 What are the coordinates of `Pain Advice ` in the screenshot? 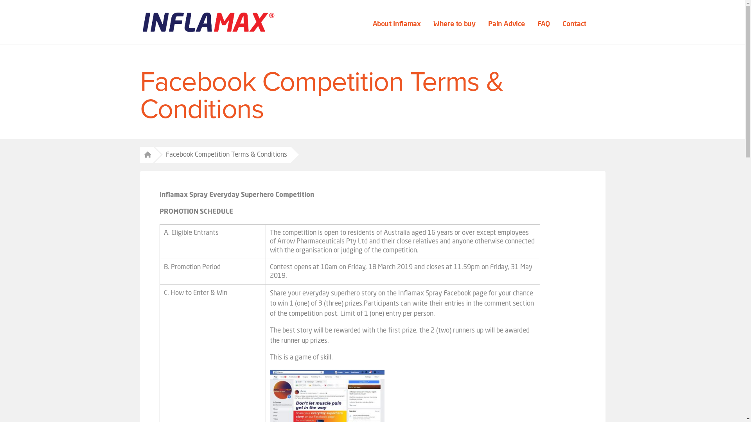 It's located at (507, 24).